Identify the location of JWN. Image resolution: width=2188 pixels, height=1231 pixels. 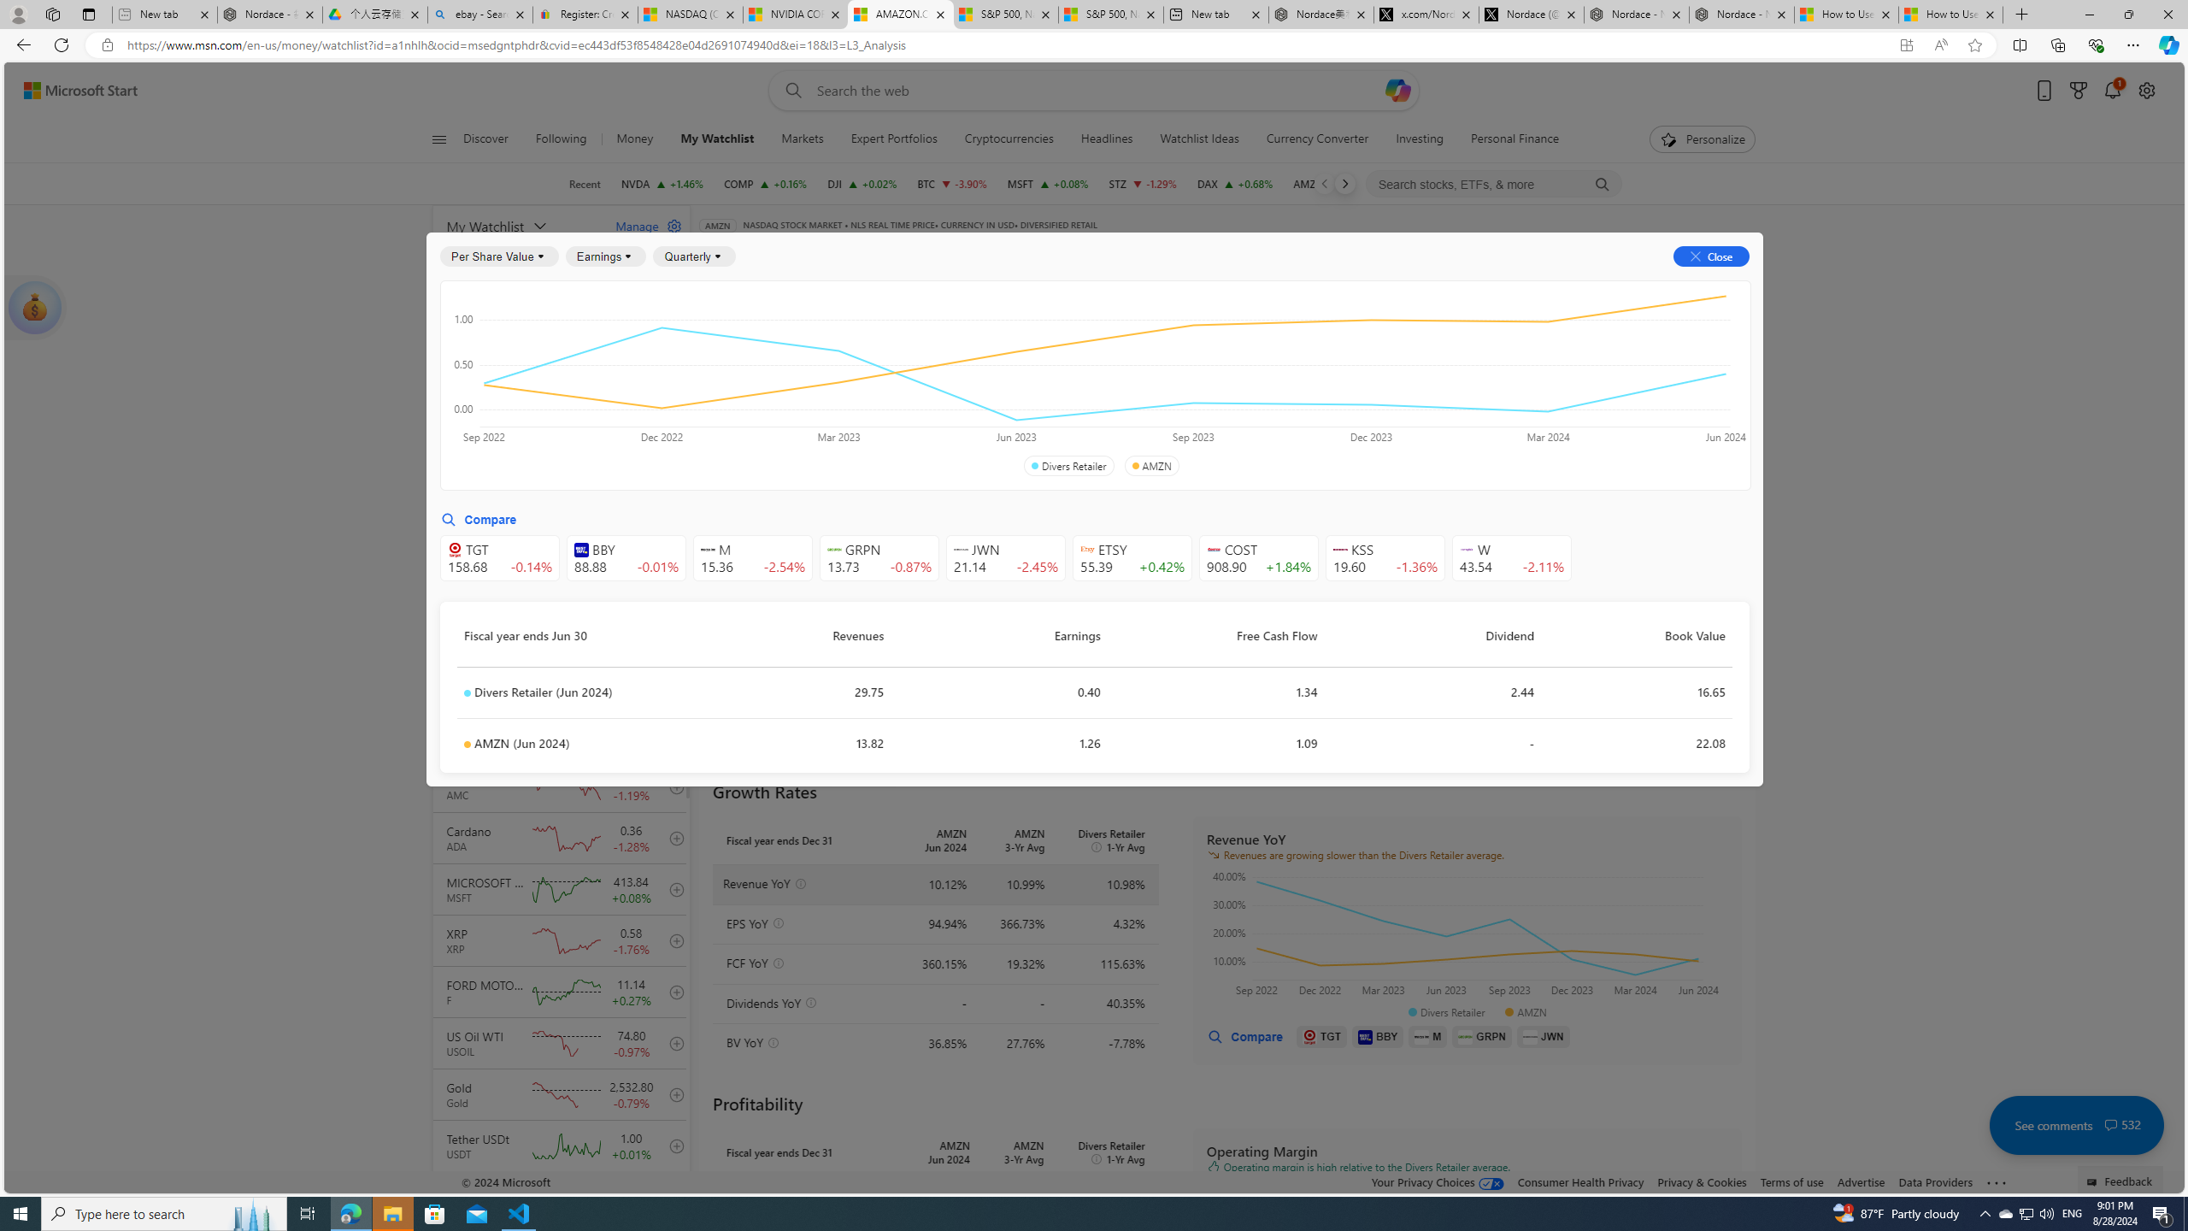
(1544, 1036).